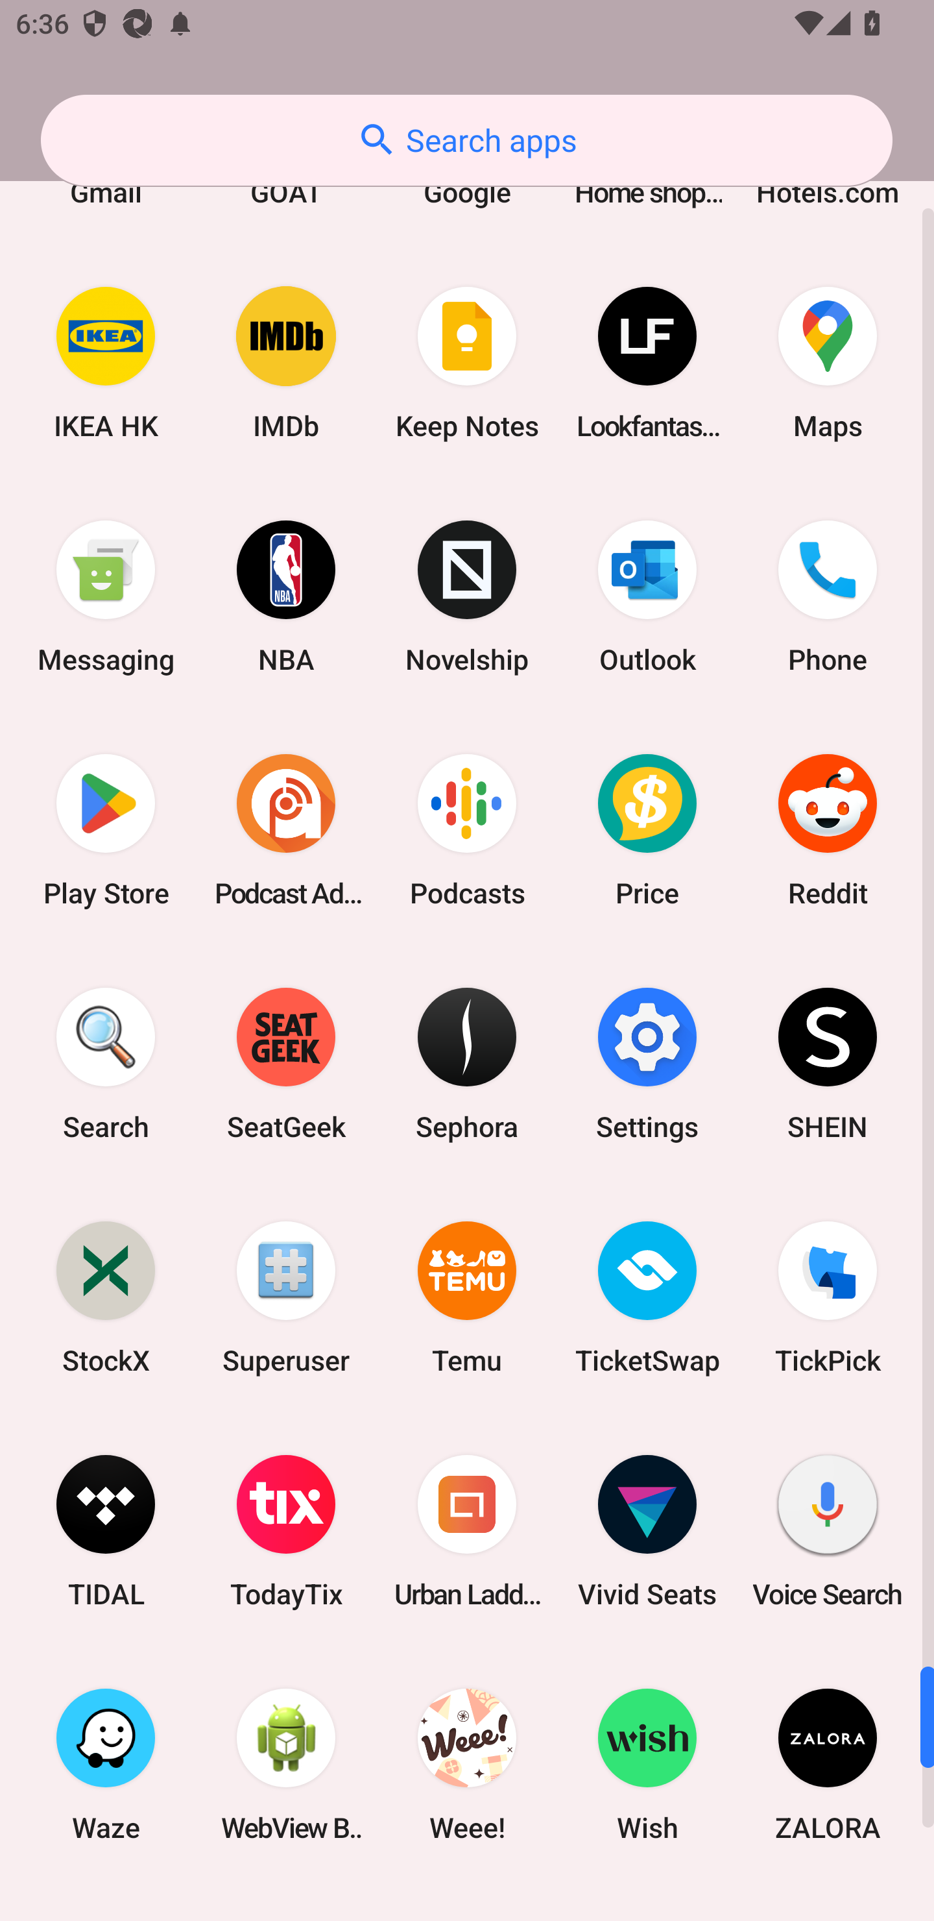 The image size is (934, 1921). What do you see at coordinates (647, 1064) in the screenshot?
I see `Settings` at bounding box center [647, 1064].